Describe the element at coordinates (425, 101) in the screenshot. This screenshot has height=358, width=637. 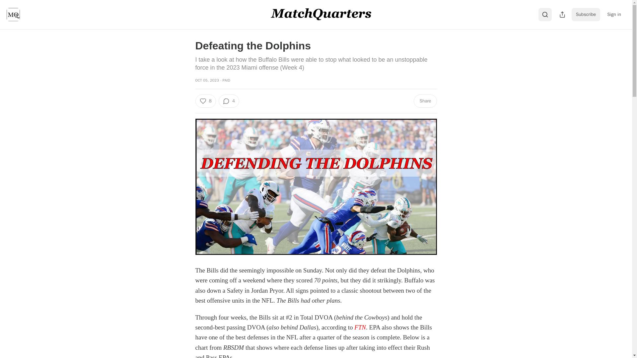
I see `Share` at that location.